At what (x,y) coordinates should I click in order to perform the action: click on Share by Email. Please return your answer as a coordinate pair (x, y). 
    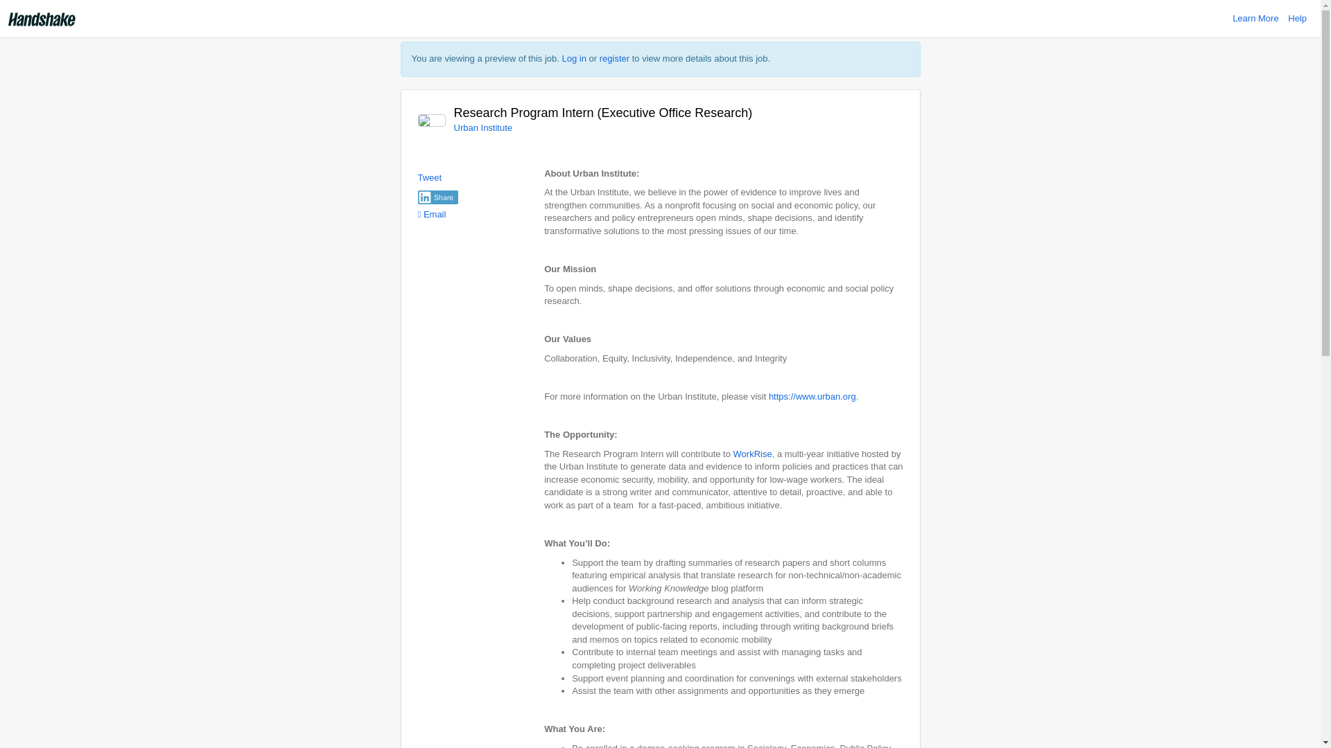
    Looking at the image, I should click on (431, 215).